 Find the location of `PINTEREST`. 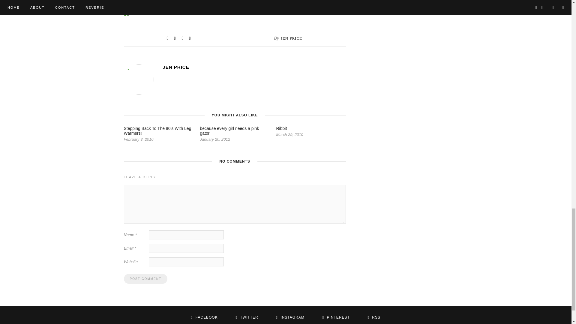

PINTEREST is located at coordinates (336, 317).